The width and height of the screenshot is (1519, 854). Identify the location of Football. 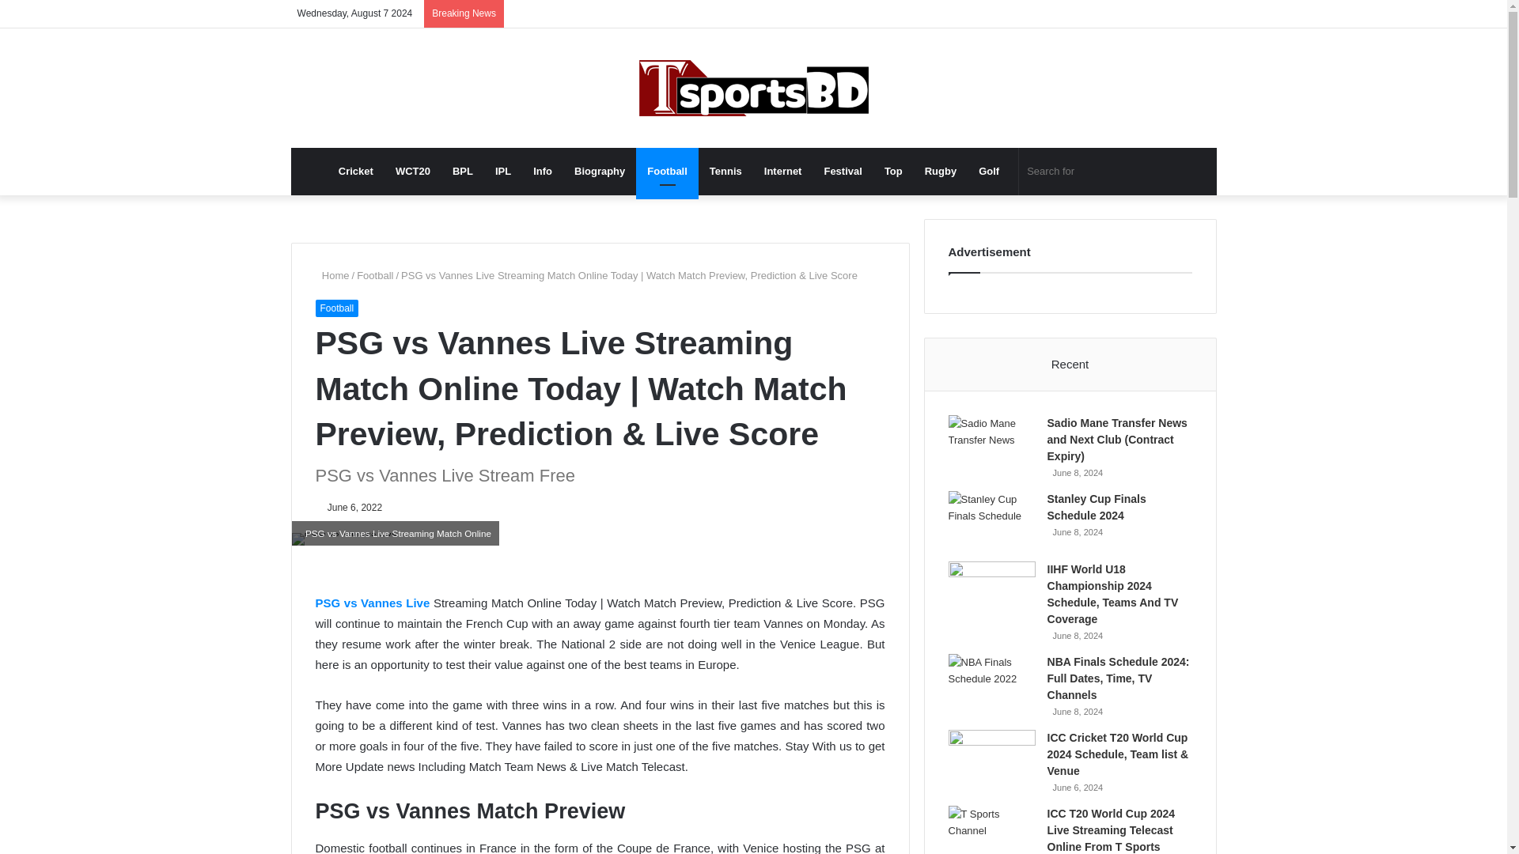
(336, 308).